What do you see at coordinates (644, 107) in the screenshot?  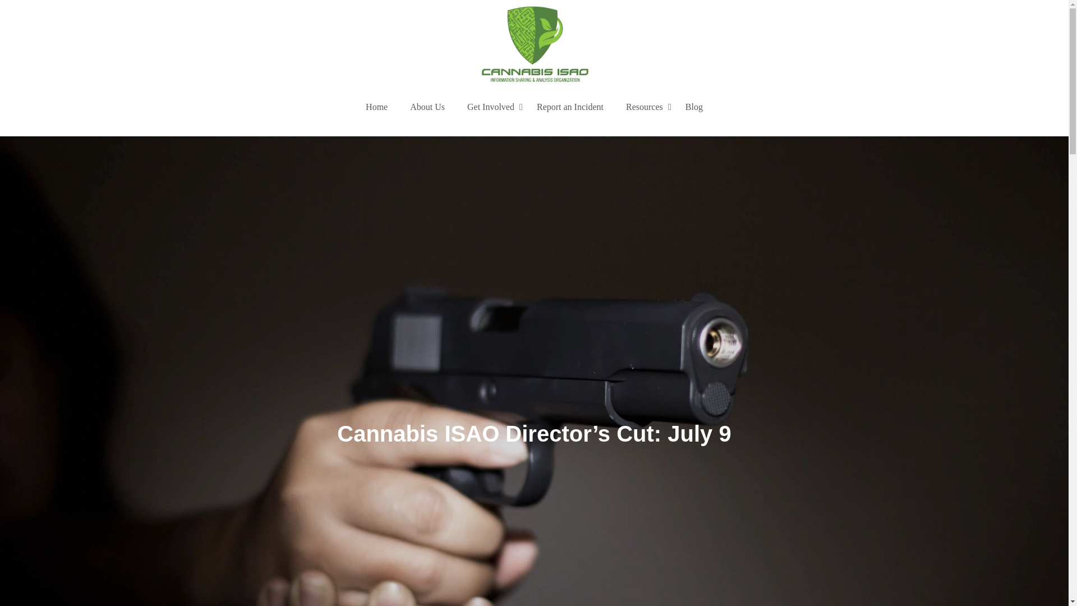 I see `Resources` at bounding box center [644, 107].